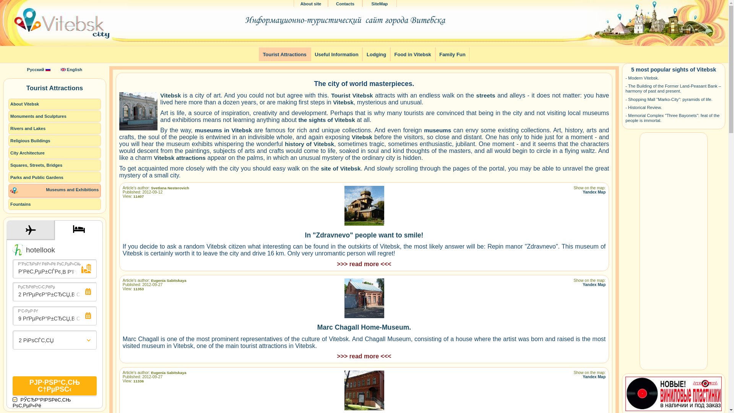 This screenshot has height=413, width=734. Describe the element at coordinates (594, 192) in the screenshot. I see `Yandex Map` at that location.